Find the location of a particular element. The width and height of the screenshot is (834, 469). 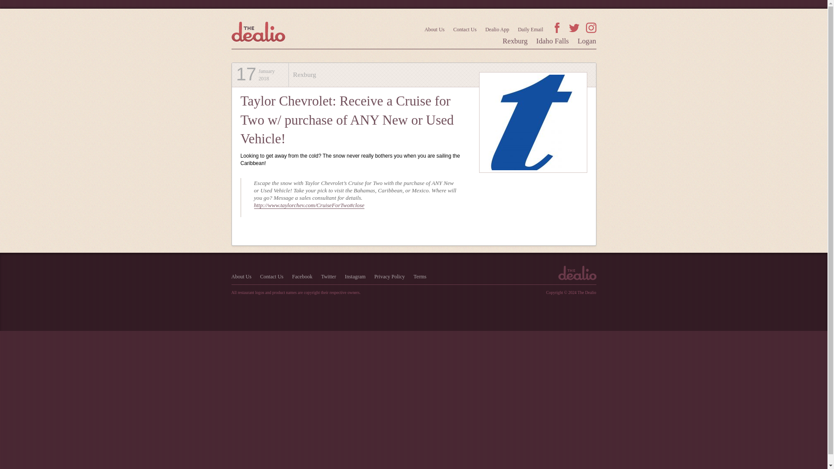

About Us is located at coordinates (241, 276).